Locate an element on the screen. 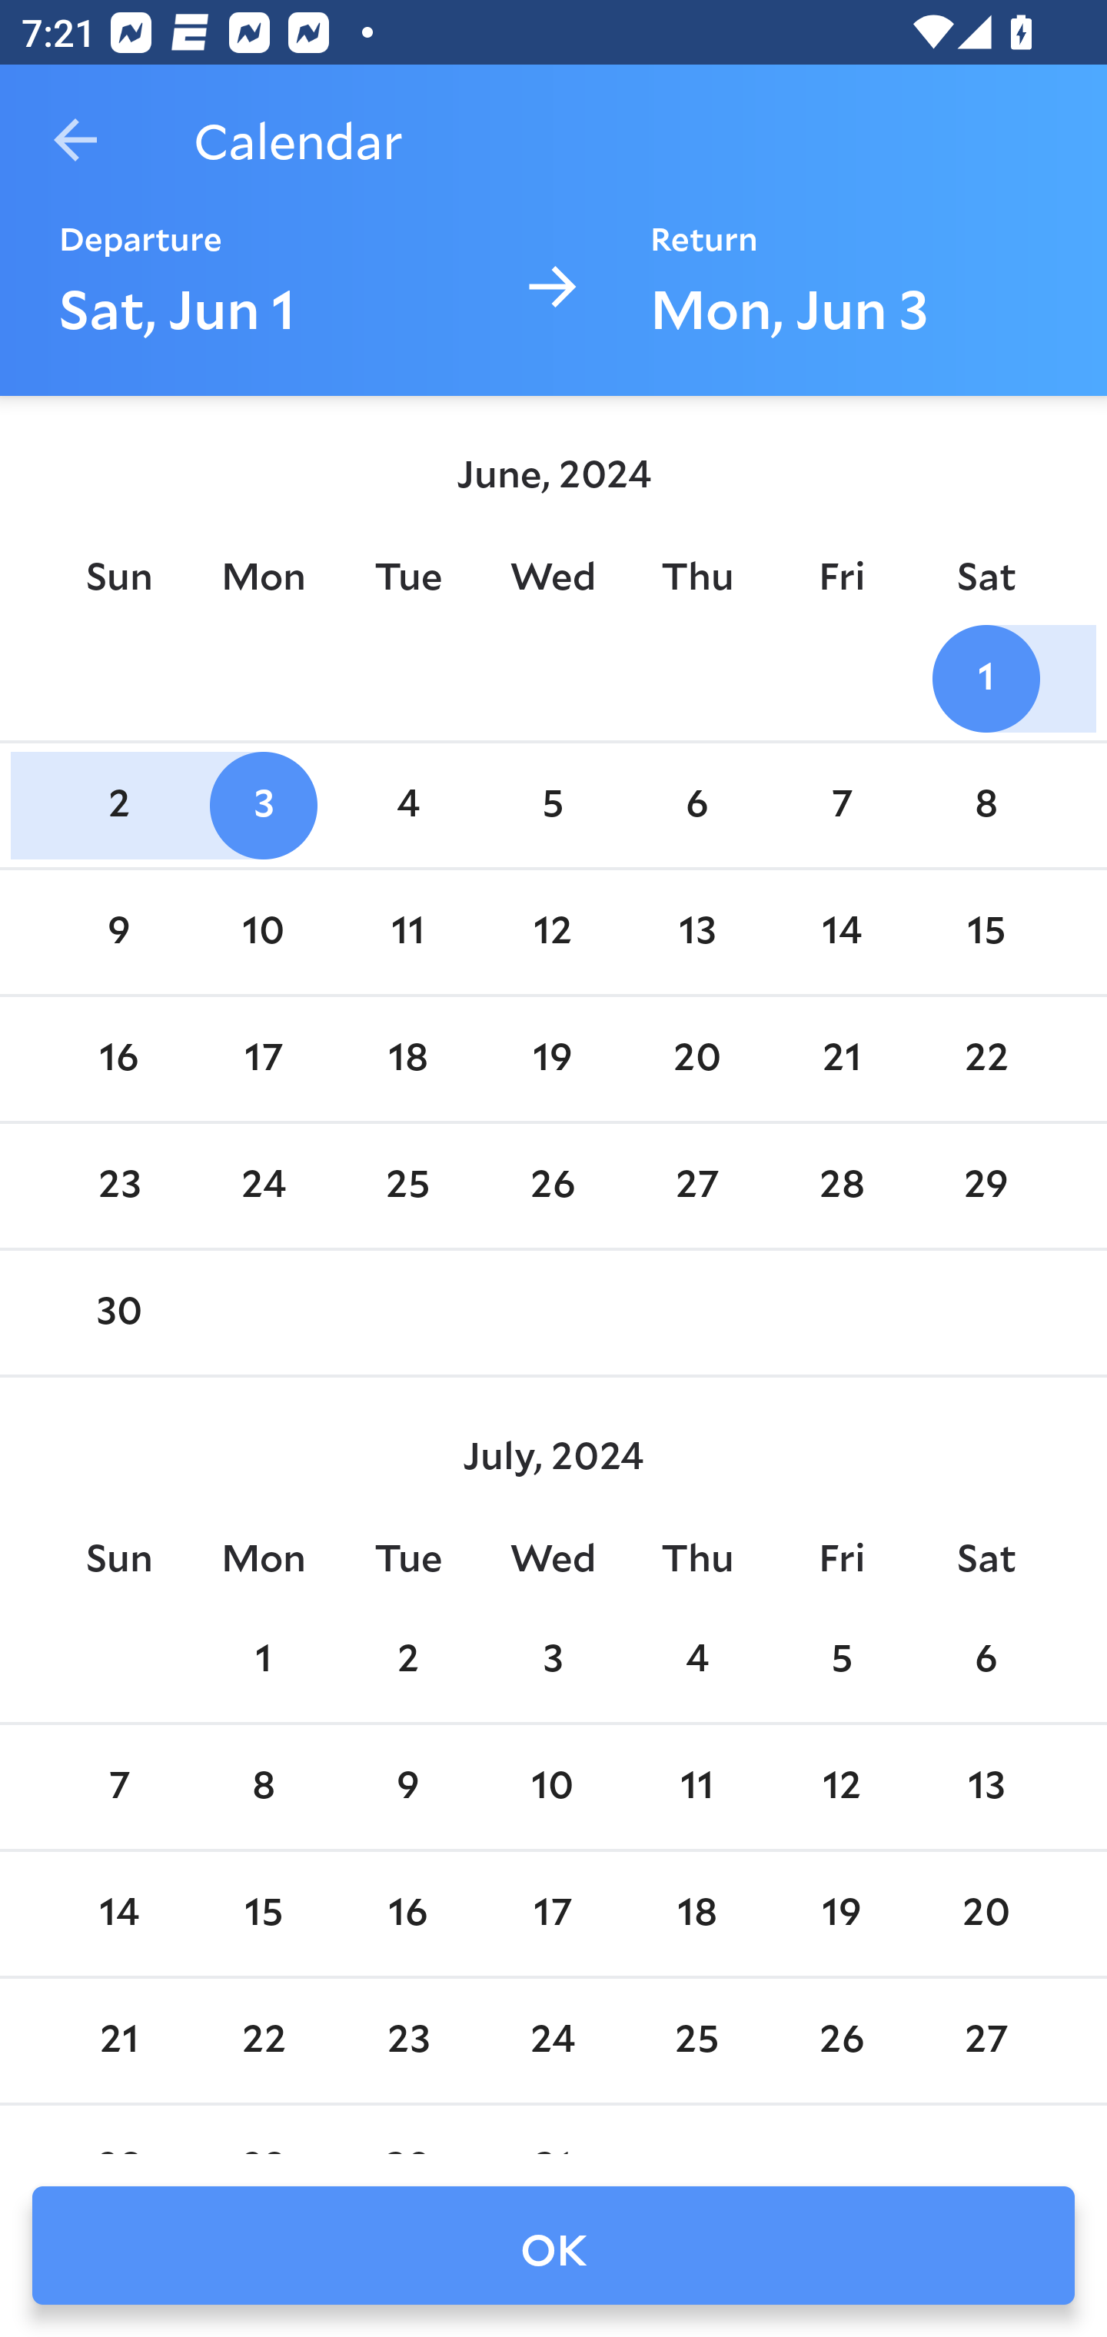 The height and width of the screenshot is (2337, 1107). 1 is located at coordinates (986, 677).